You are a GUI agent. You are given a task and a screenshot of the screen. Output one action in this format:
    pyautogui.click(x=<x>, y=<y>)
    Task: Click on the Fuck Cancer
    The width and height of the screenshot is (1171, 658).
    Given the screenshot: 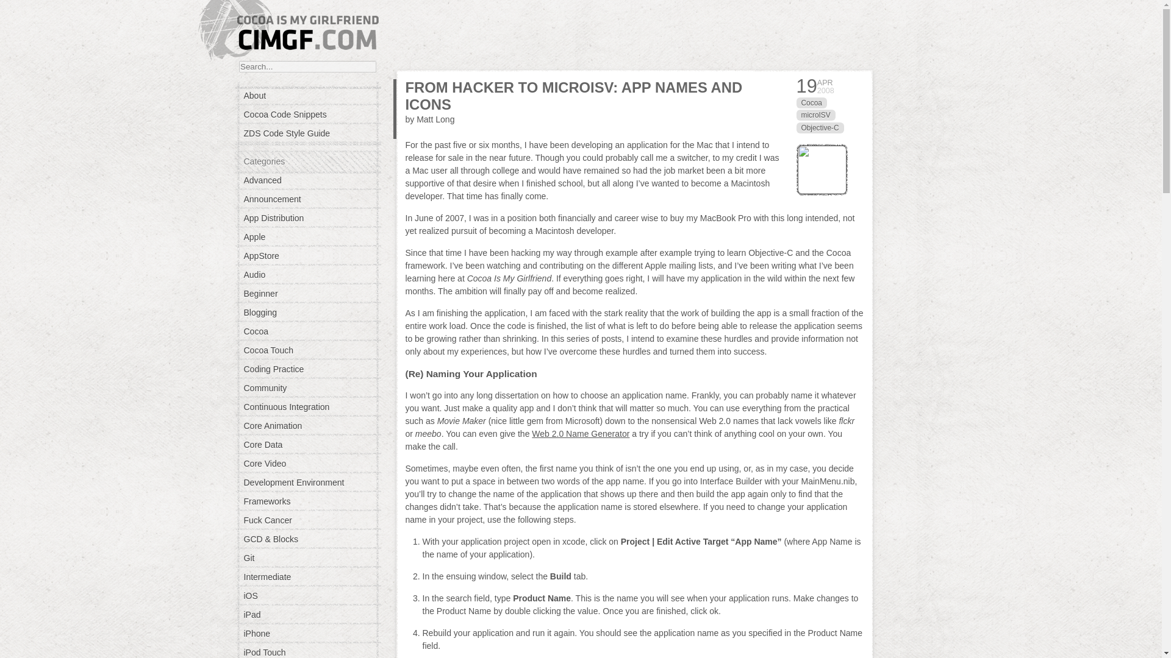 What is the action you would take?
    pyautogui.click(x=307, y=520)
    